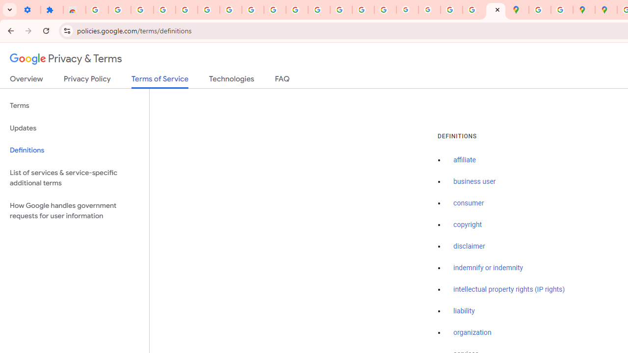 This screenshot has width=628, height=353. Describe the element at coordinates (75, 211) in the screenshot. I see `How Google handles government requests for user information` at that location.